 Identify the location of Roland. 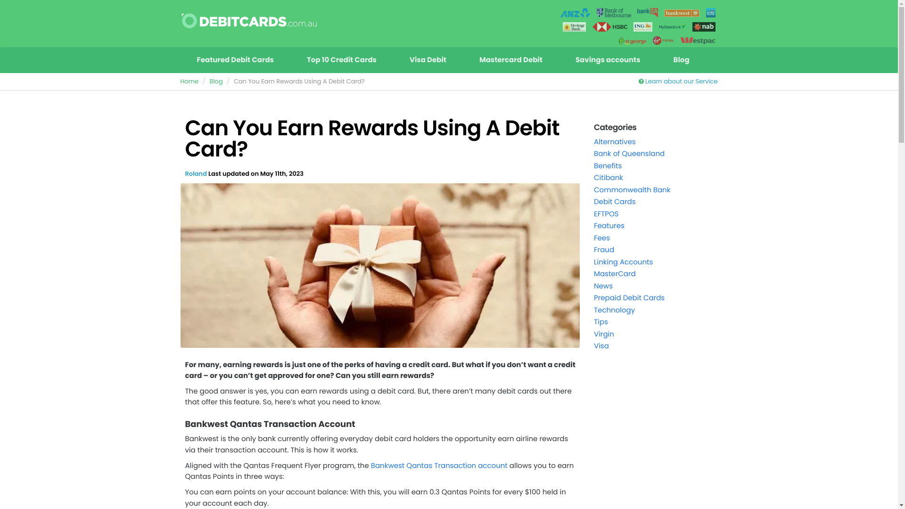
(196, 173).